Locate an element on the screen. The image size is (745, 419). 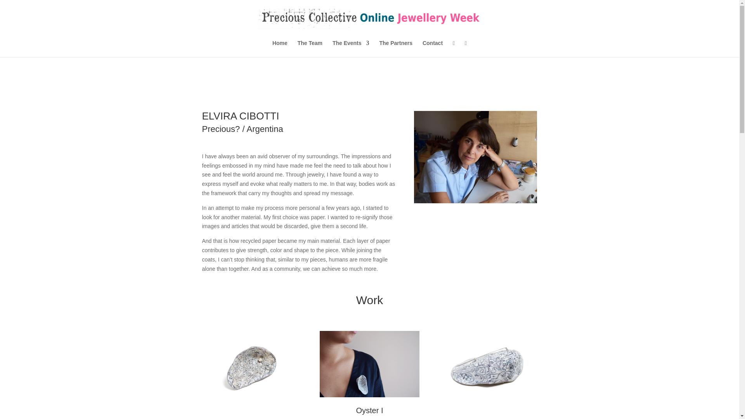
Follow on Instagram is located at coordinates (515, 249).